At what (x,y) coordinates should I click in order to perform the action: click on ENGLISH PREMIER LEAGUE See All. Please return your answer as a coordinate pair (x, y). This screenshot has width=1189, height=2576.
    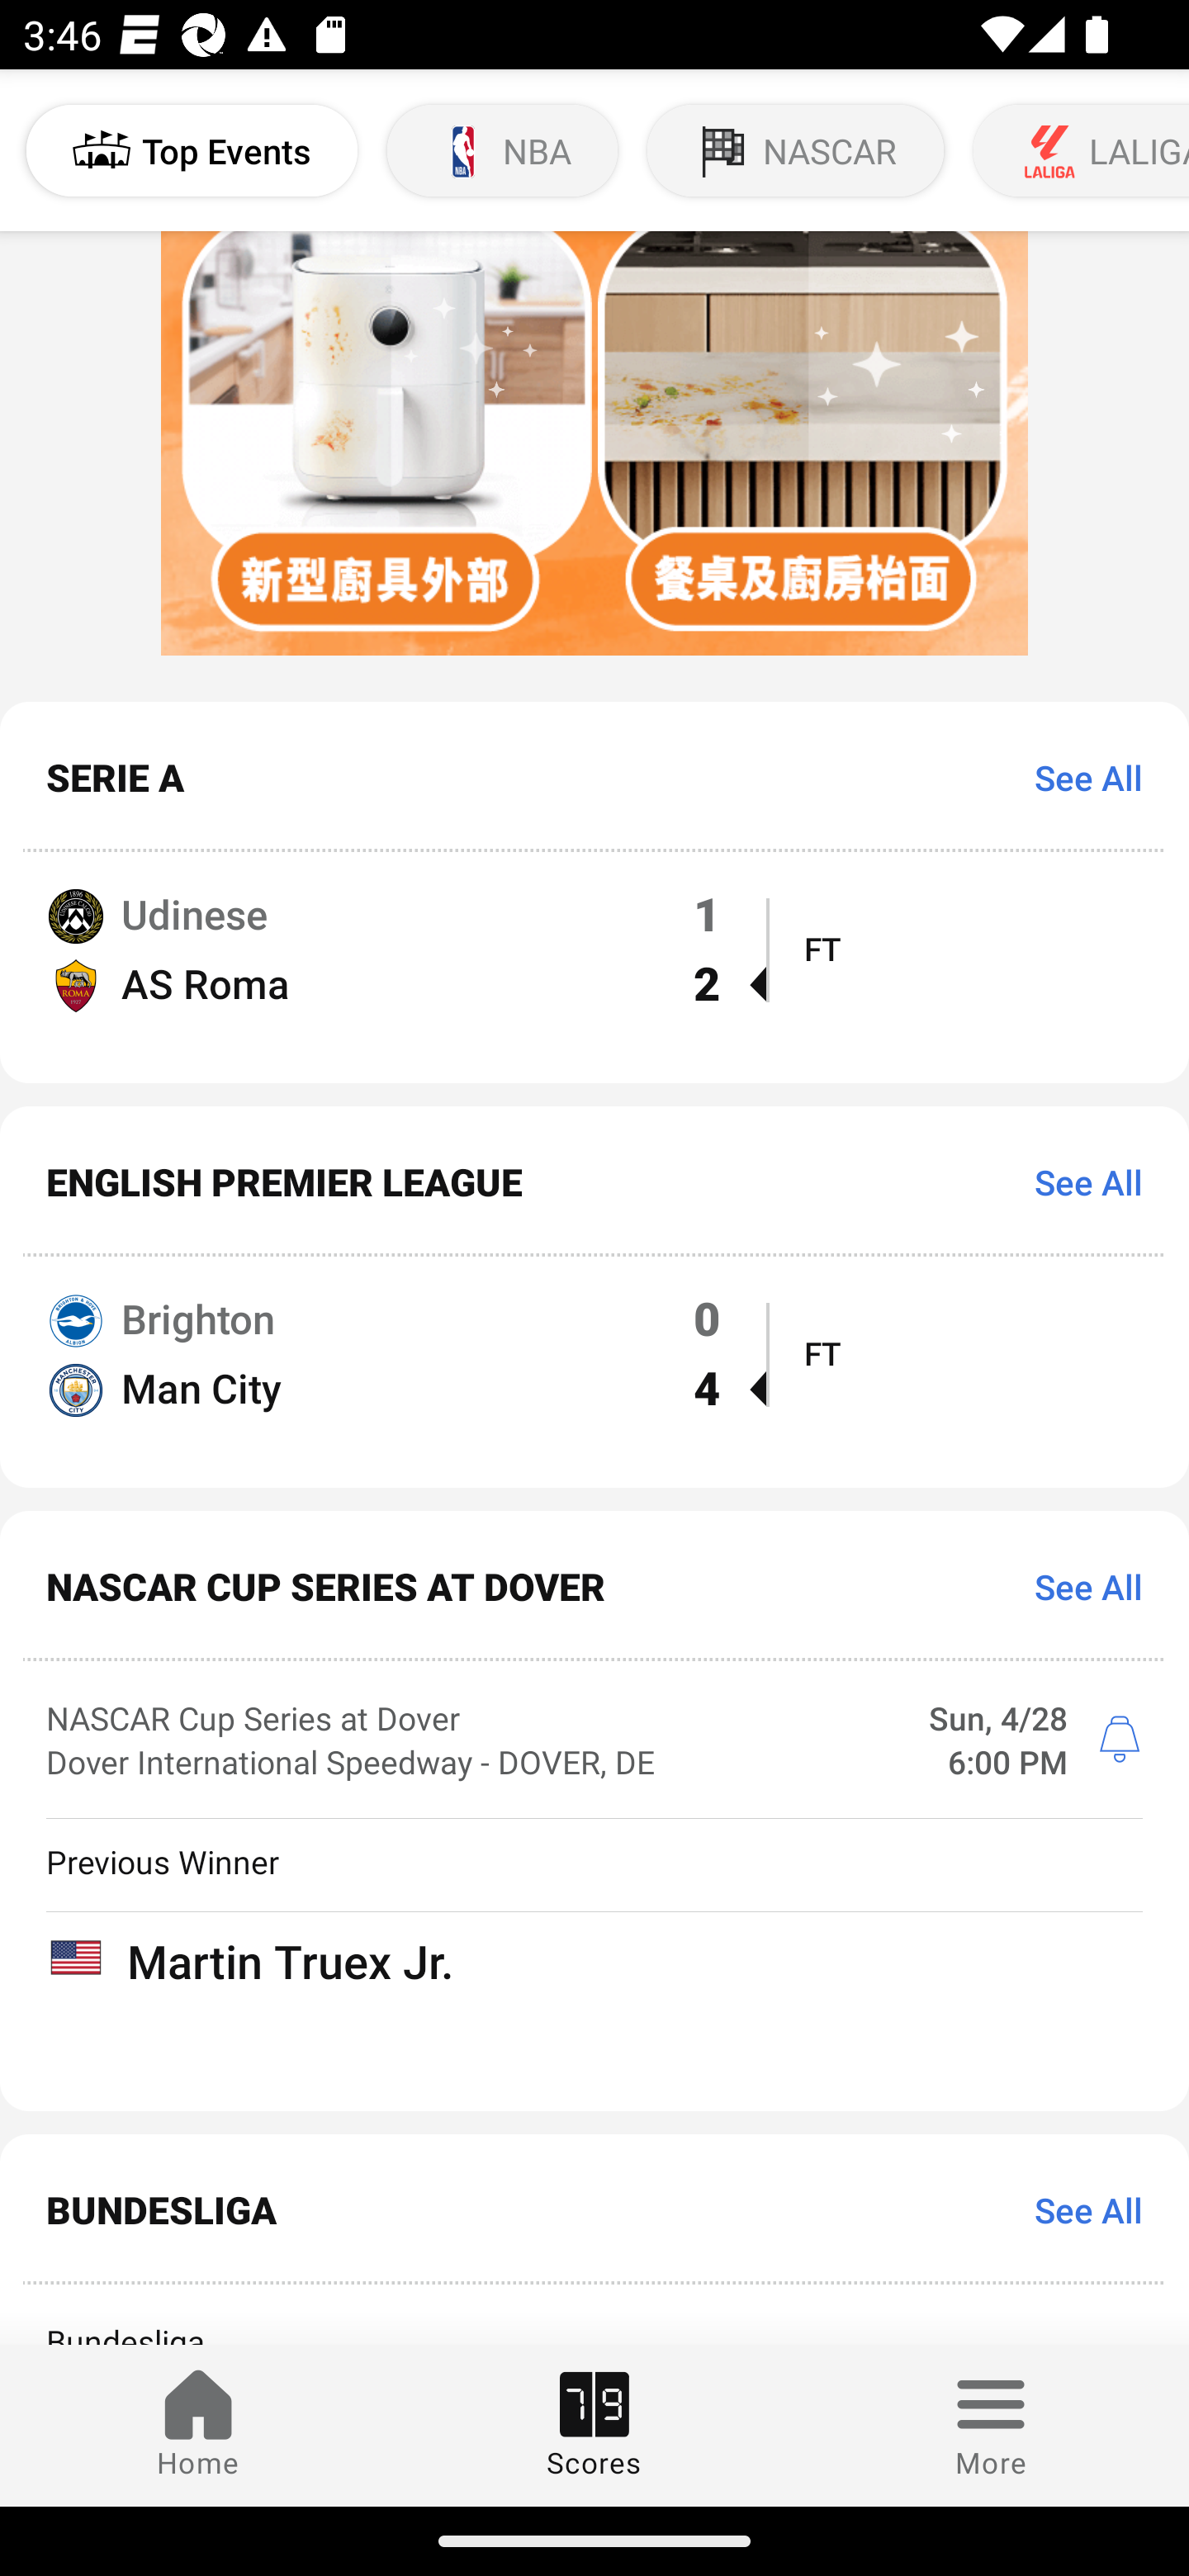
    Looking at the image, I should click on (594, 1181).